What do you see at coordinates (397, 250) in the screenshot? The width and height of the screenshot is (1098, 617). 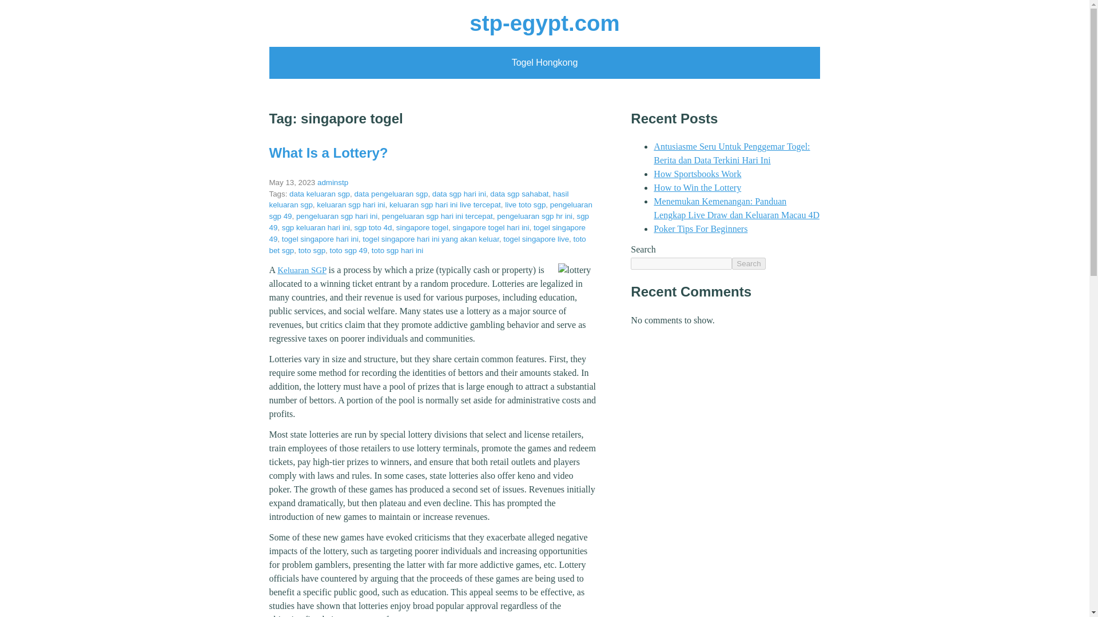 I see `toto sgp hari ini` at bounding box center [397, 250].